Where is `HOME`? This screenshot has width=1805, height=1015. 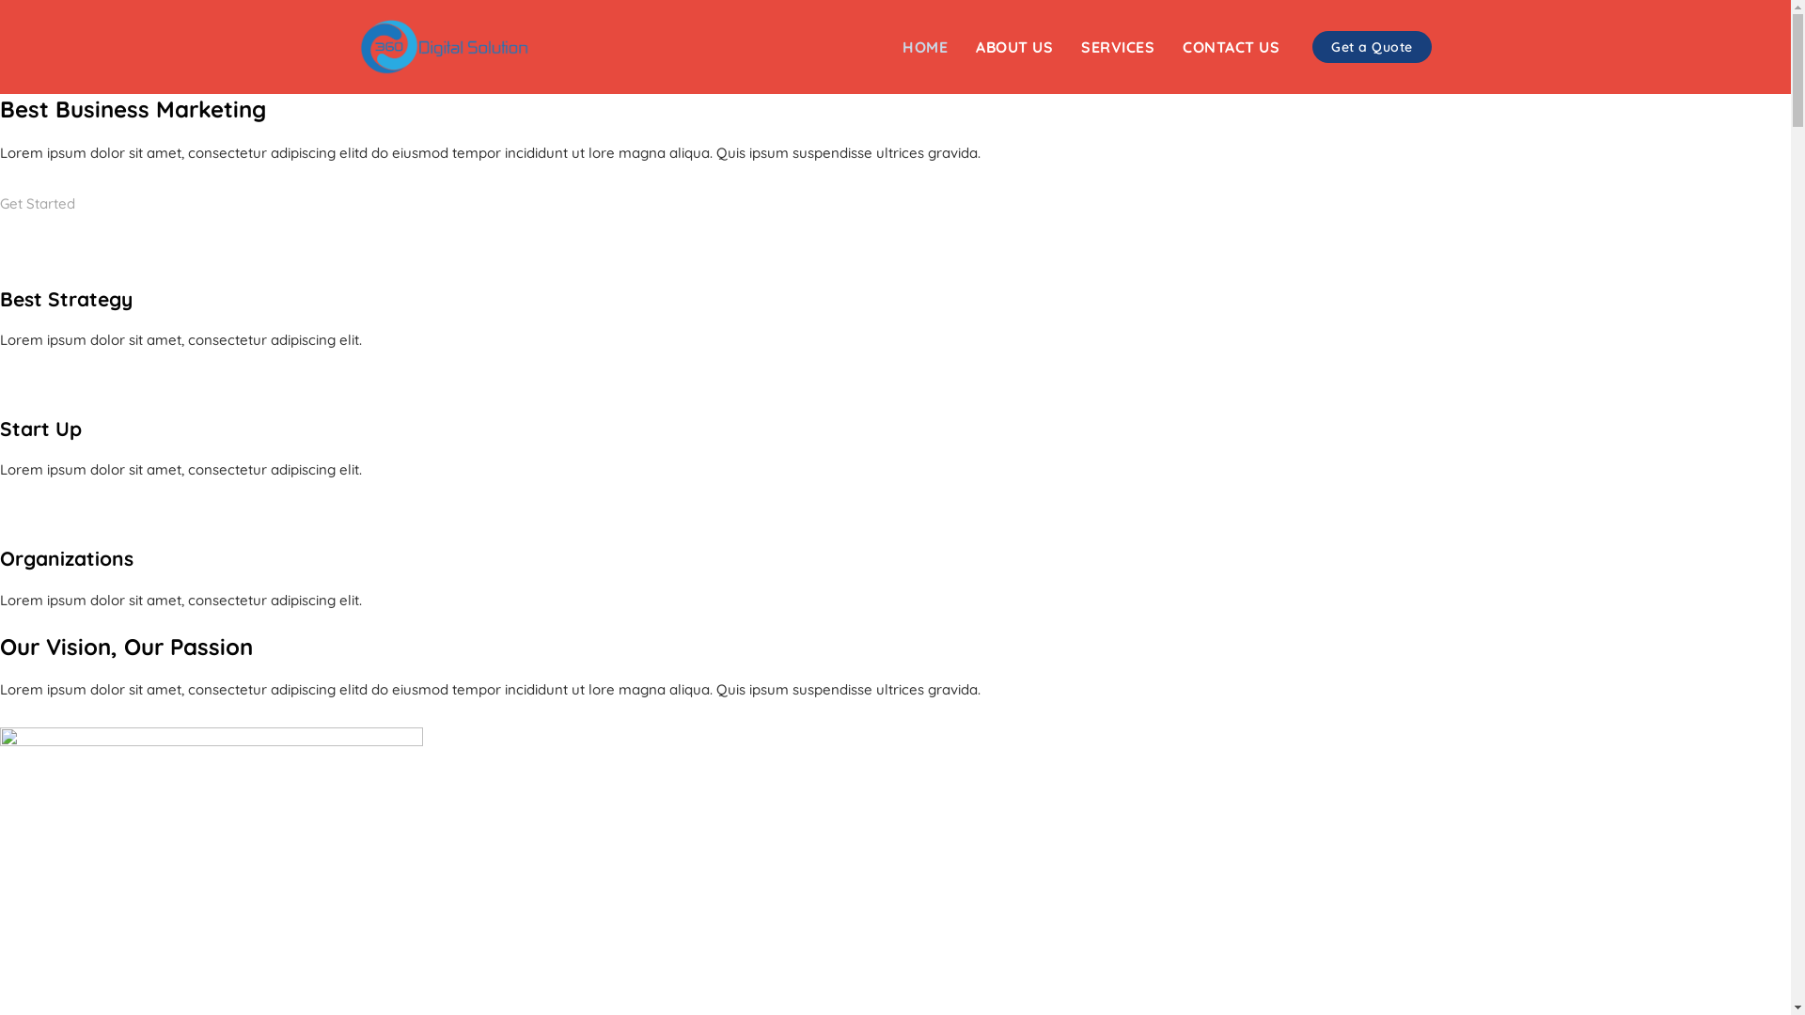 HOME is located at coordinates (933, 47).